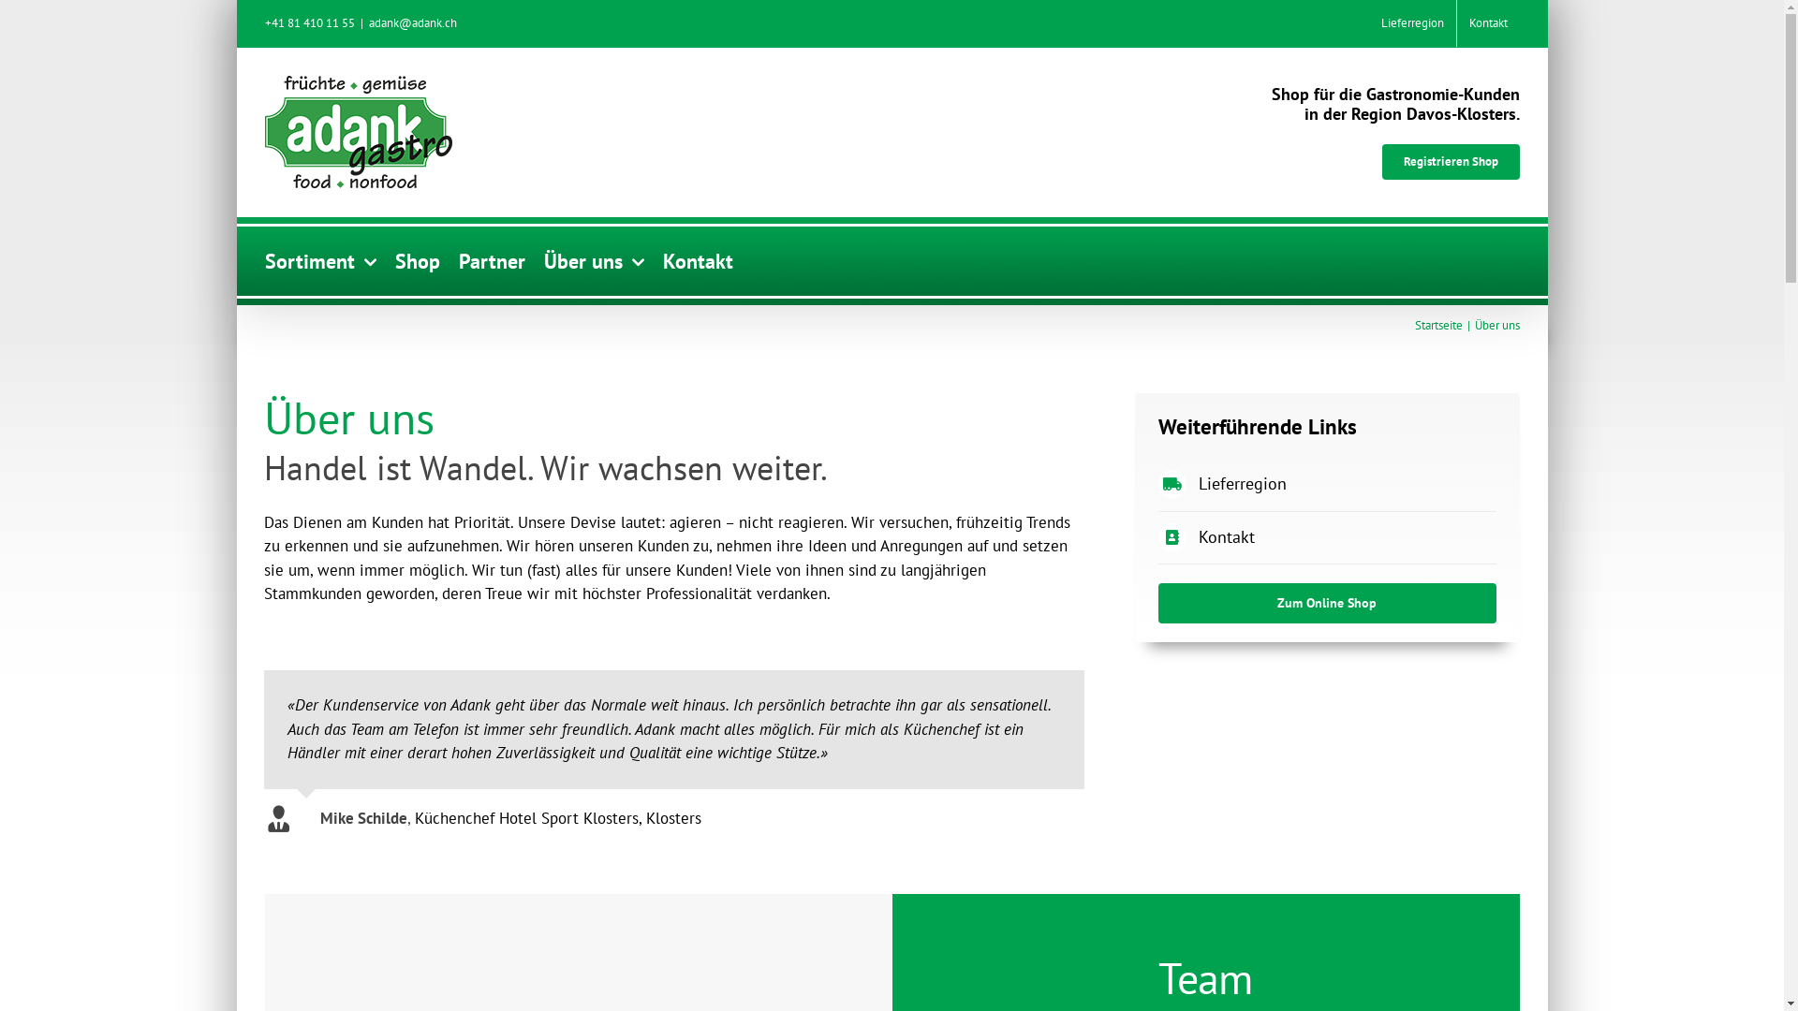  Describe the element at coordinates (418, 260) in the screenshot. I see `Shop` at that location.